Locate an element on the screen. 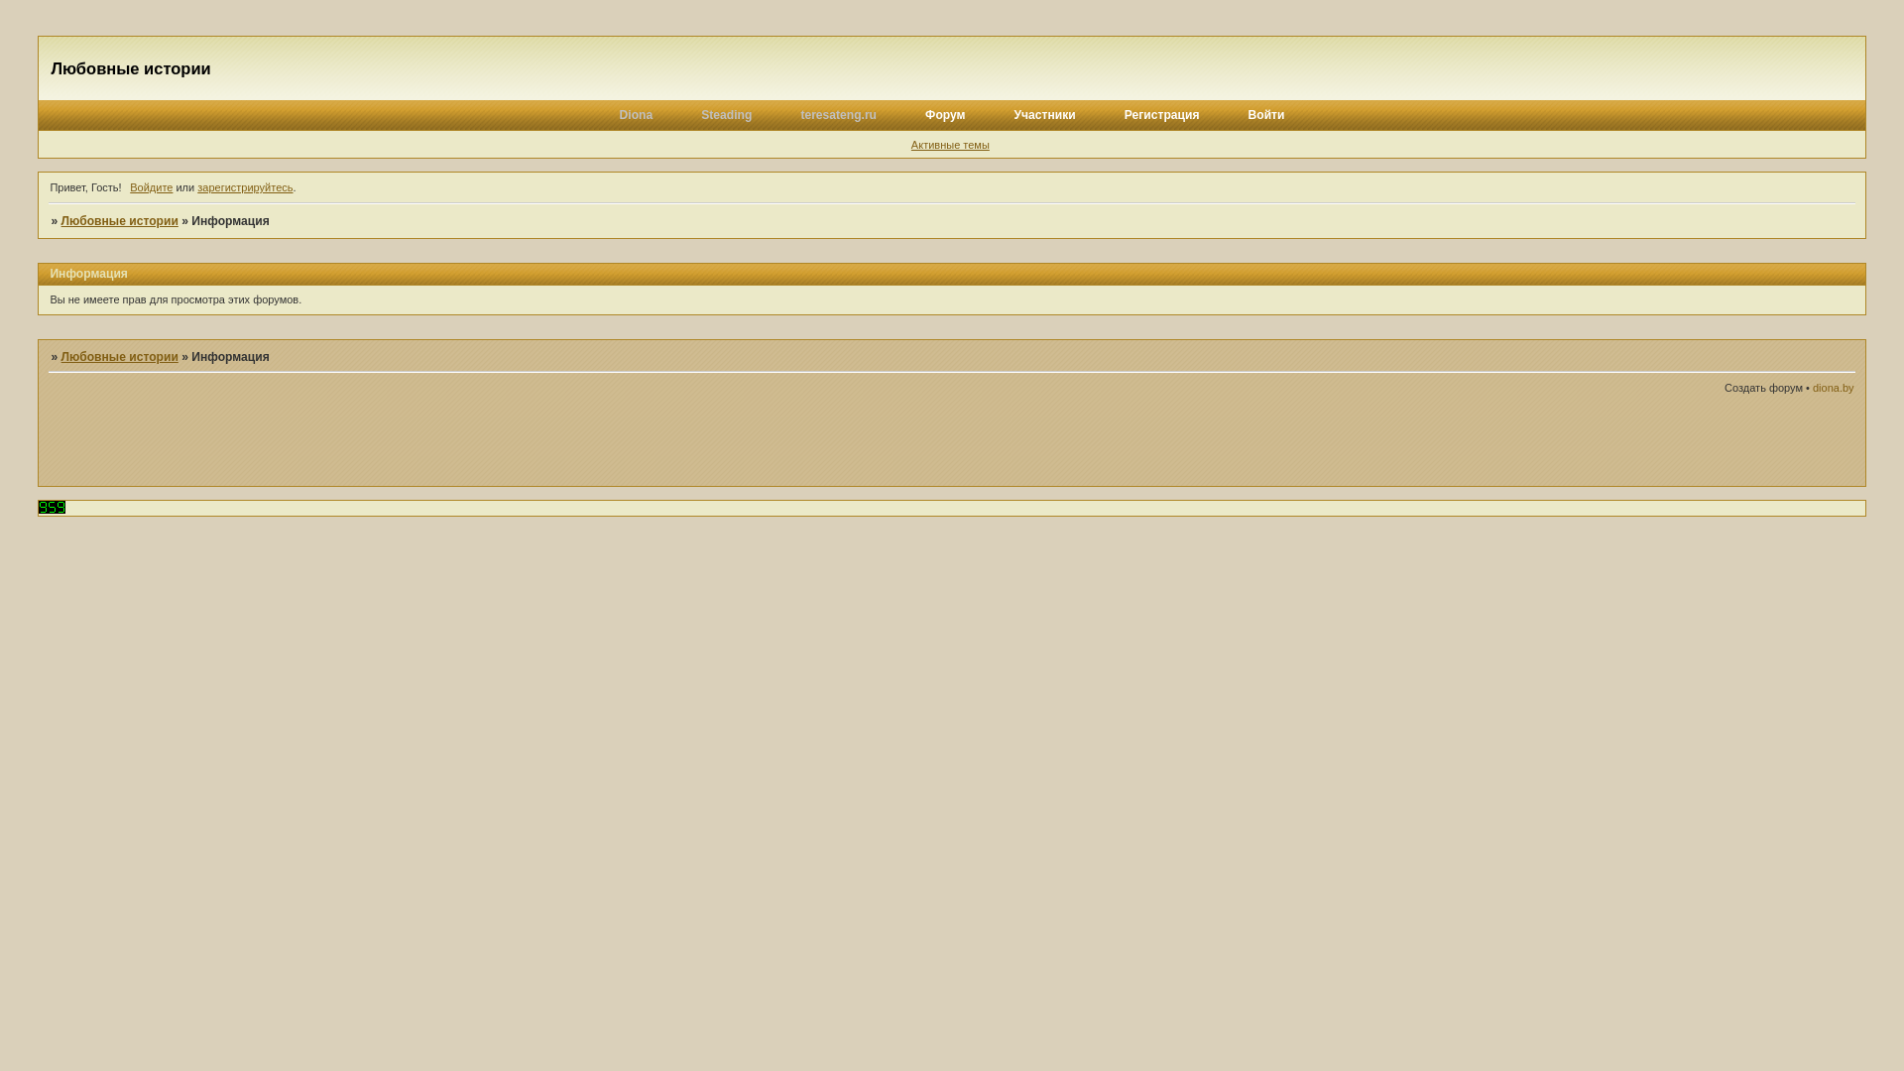  Steading is located at coordinates (726, 115).